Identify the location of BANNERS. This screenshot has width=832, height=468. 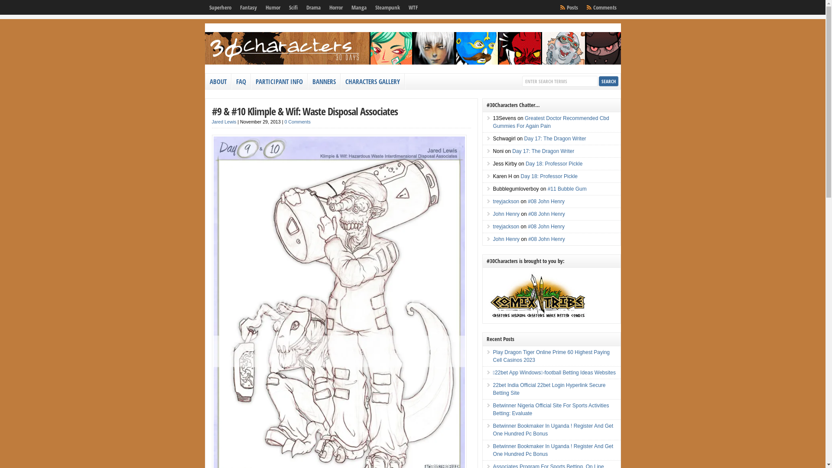
(324, 81).